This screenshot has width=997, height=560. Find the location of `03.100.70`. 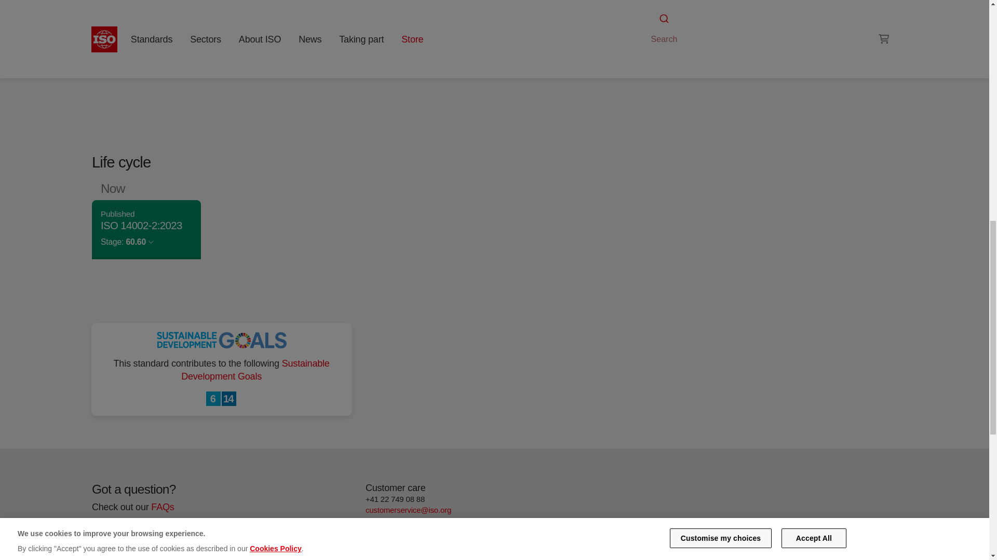

03.100.70 is located at coordinates (682, 28).